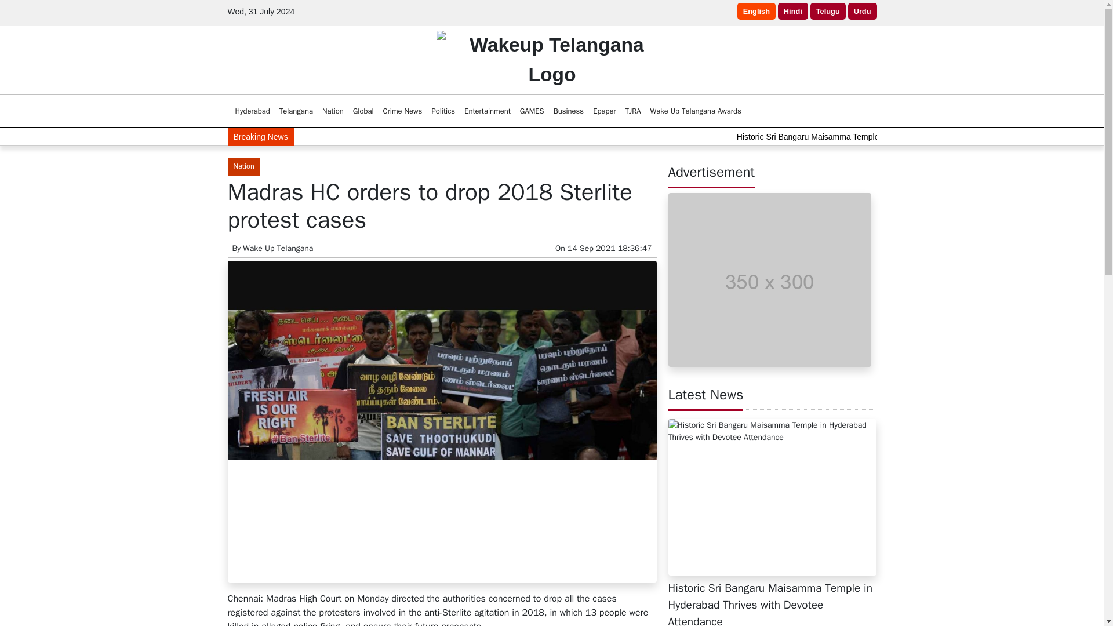 The width and height of the screenshot is (1113, 626). I want to click on English, so click(756, 11).